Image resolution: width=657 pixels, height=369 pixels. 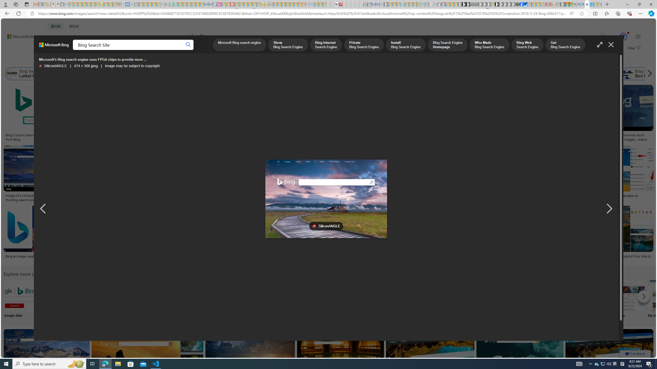 What do you see at coordinates (294, 114) in the screenshot?
I see `20 Reasons to Search With Bing | PCMagSave` at bounding box center [294, 114].